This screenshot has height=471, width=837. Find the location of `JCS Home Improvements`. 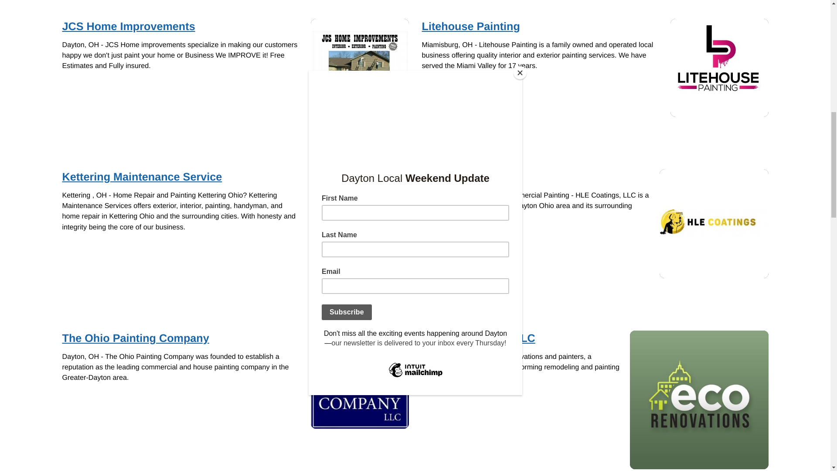

JCS Home Improvements is located at coordinates (359, 68).